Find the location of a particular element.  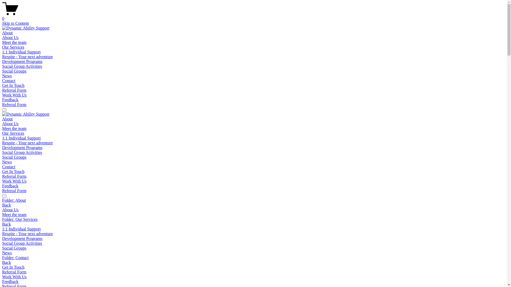

Social Groups is located at coordinates (14, 157).